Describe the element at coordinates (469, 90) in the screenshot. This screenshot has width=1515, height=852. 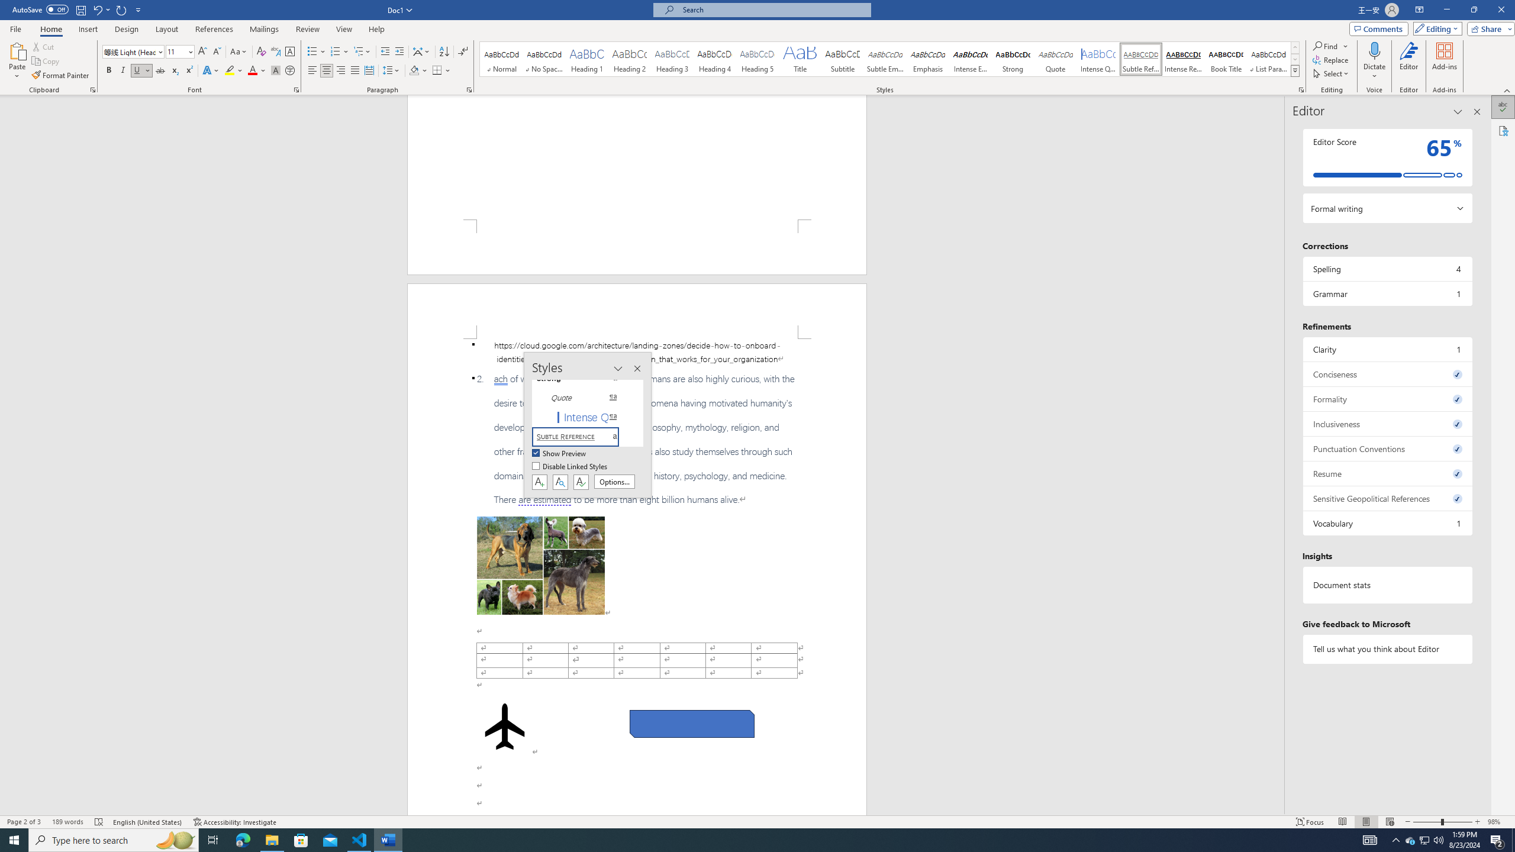
I see `Paragraph...` at that location.